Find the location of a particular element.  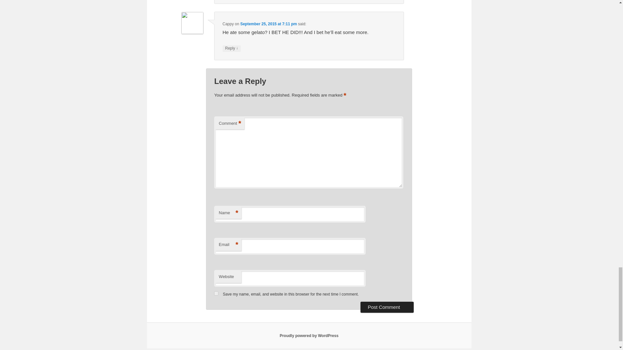

Proudly powered by WordPress is located at coordinates (309, 336).